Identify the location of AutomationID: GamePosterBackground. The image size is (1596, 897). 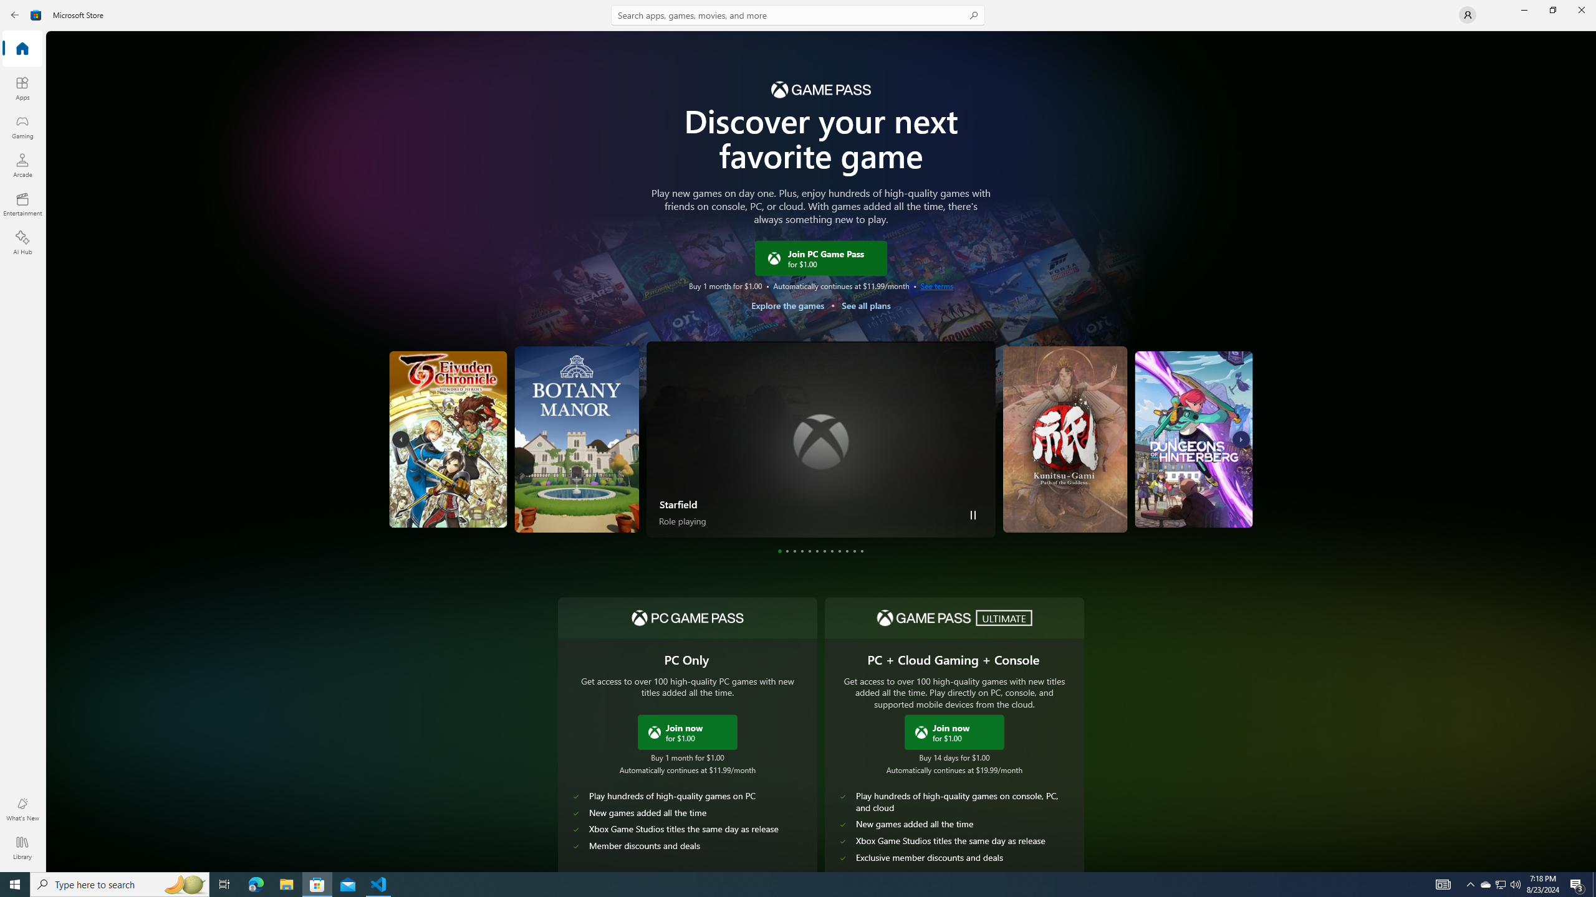
(820, 314).